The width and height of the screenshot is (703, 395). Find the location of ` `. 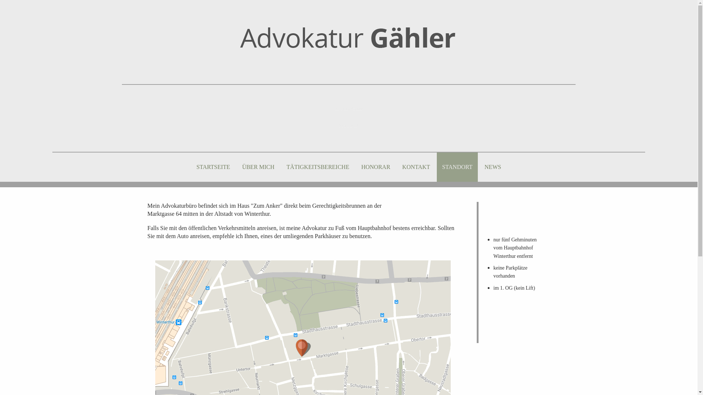

  is located at coordinates (349, 37).